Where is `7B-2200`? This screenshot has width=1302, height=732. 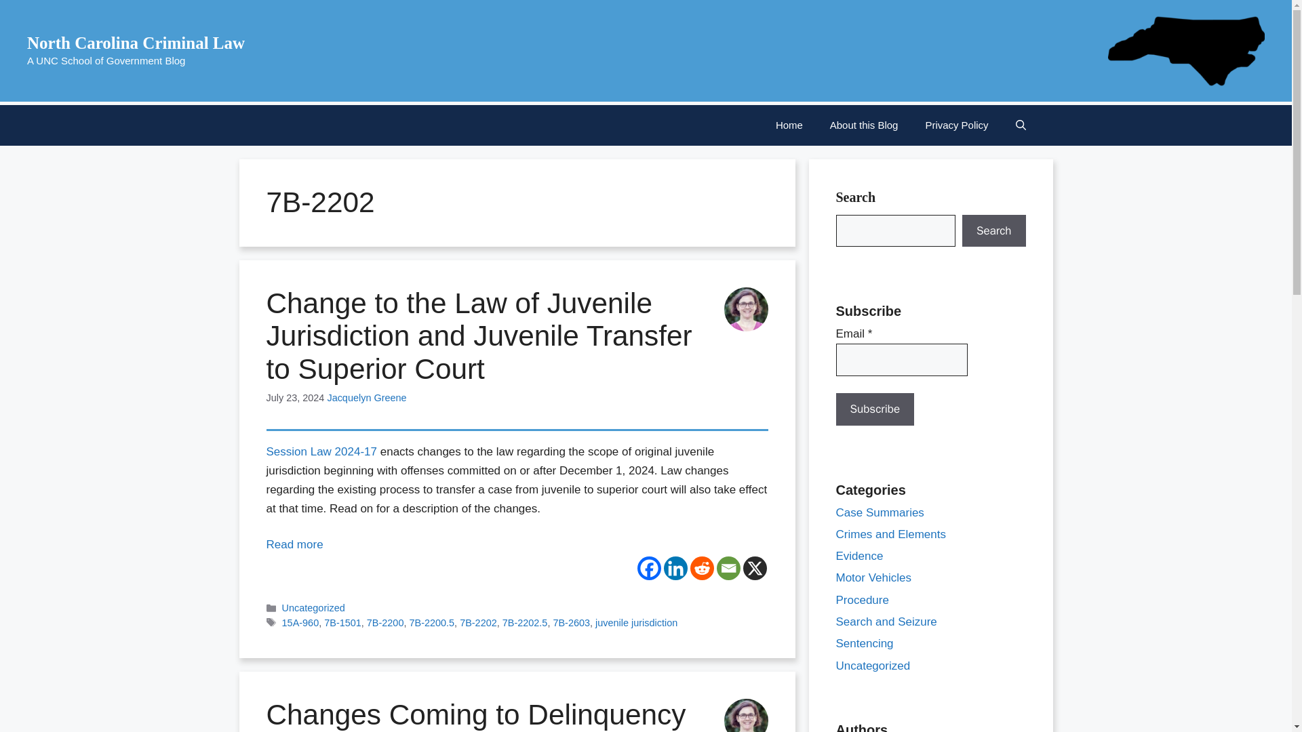
7B-2200 is located at coordinates (385, 622).